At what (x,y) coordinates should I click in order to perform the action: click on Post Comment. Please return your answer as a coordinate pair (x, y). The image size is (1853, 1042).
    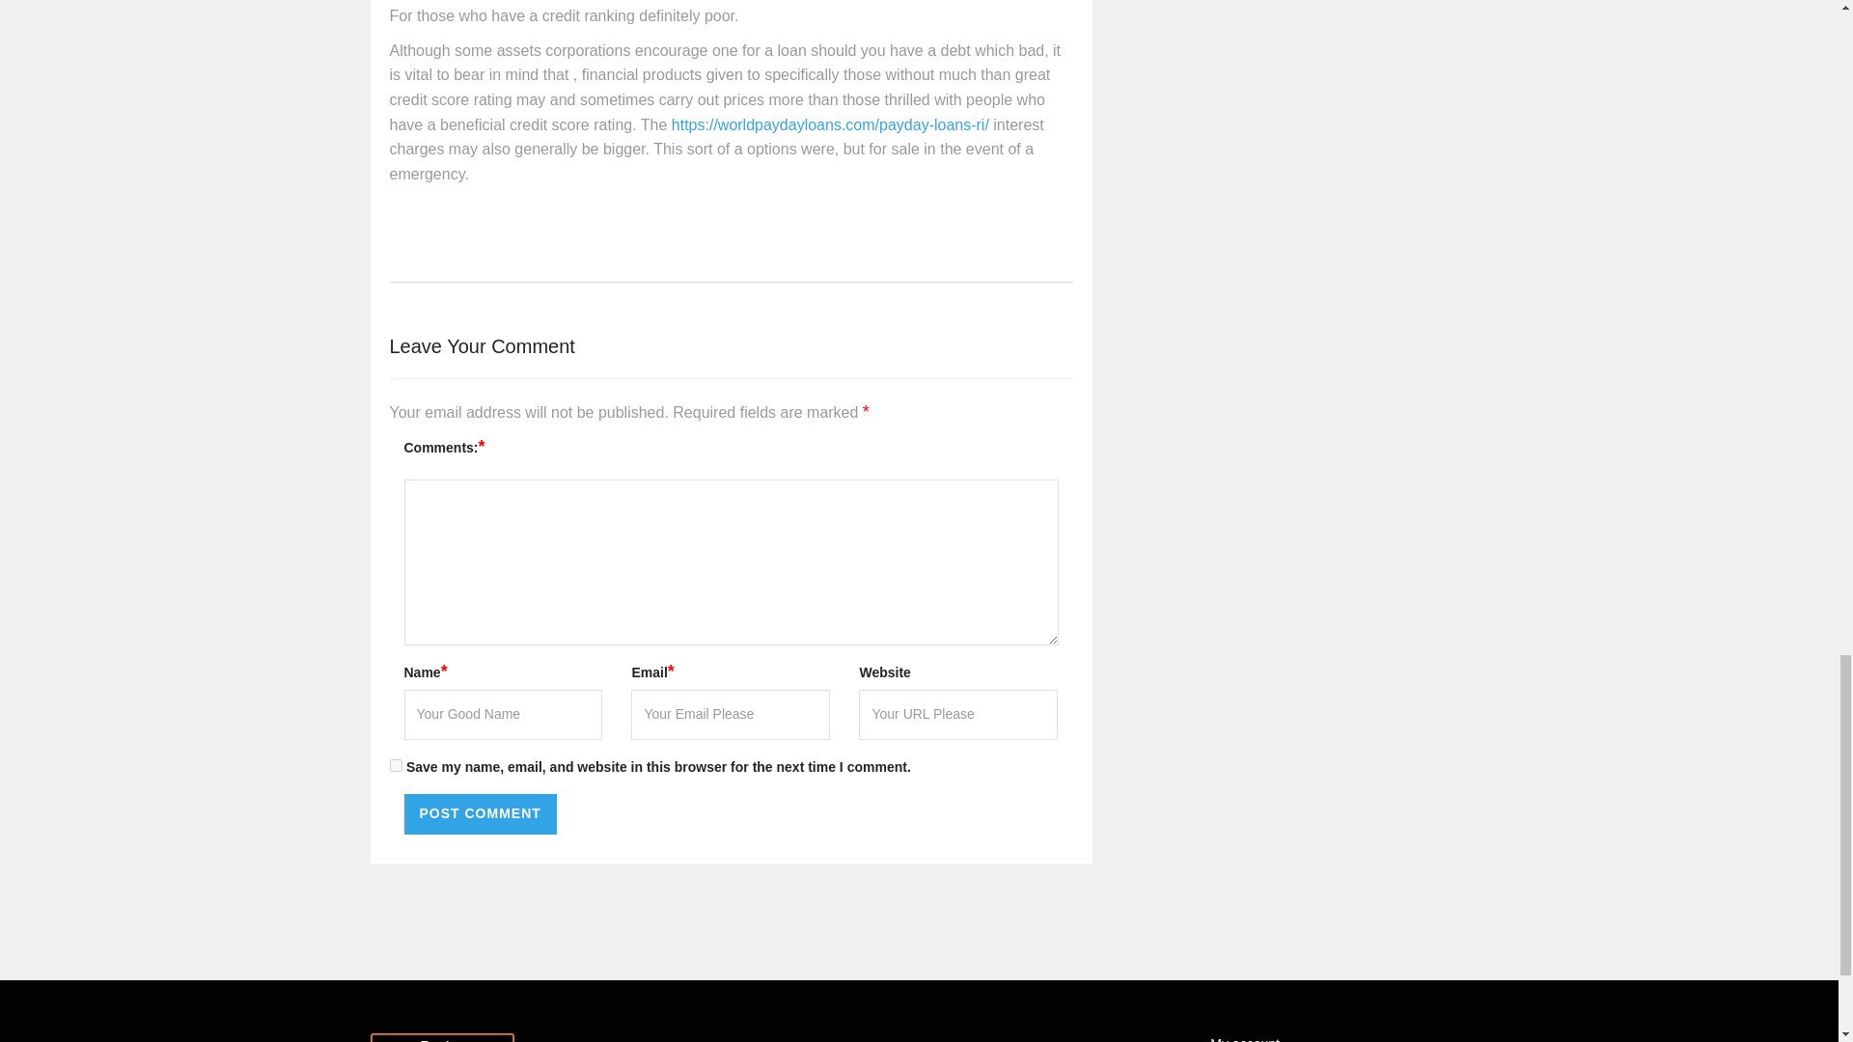
    Looking at the image, I should click on (480, 814).